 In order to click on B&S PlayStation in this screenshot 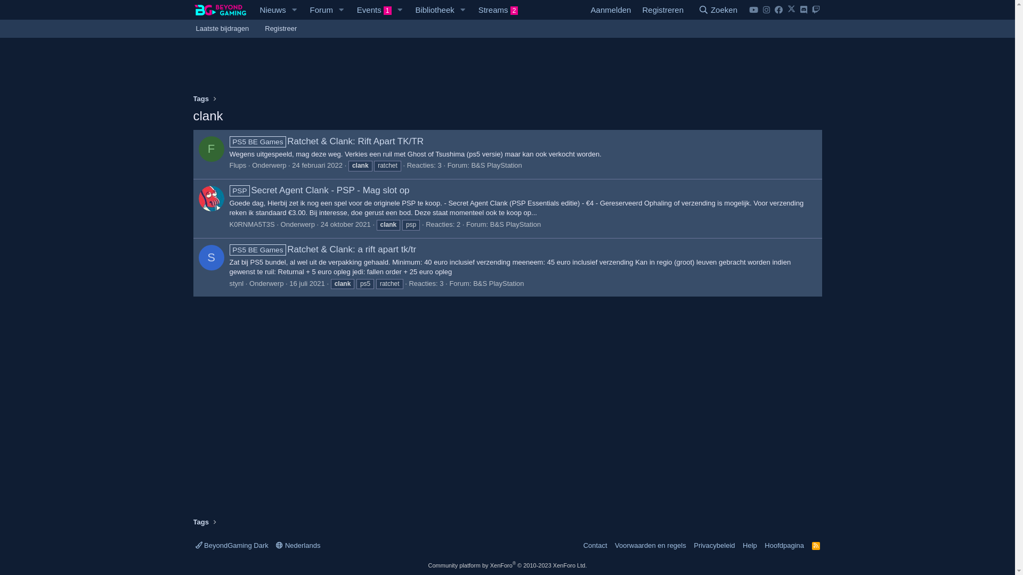, I will do `click(497, 165)`.